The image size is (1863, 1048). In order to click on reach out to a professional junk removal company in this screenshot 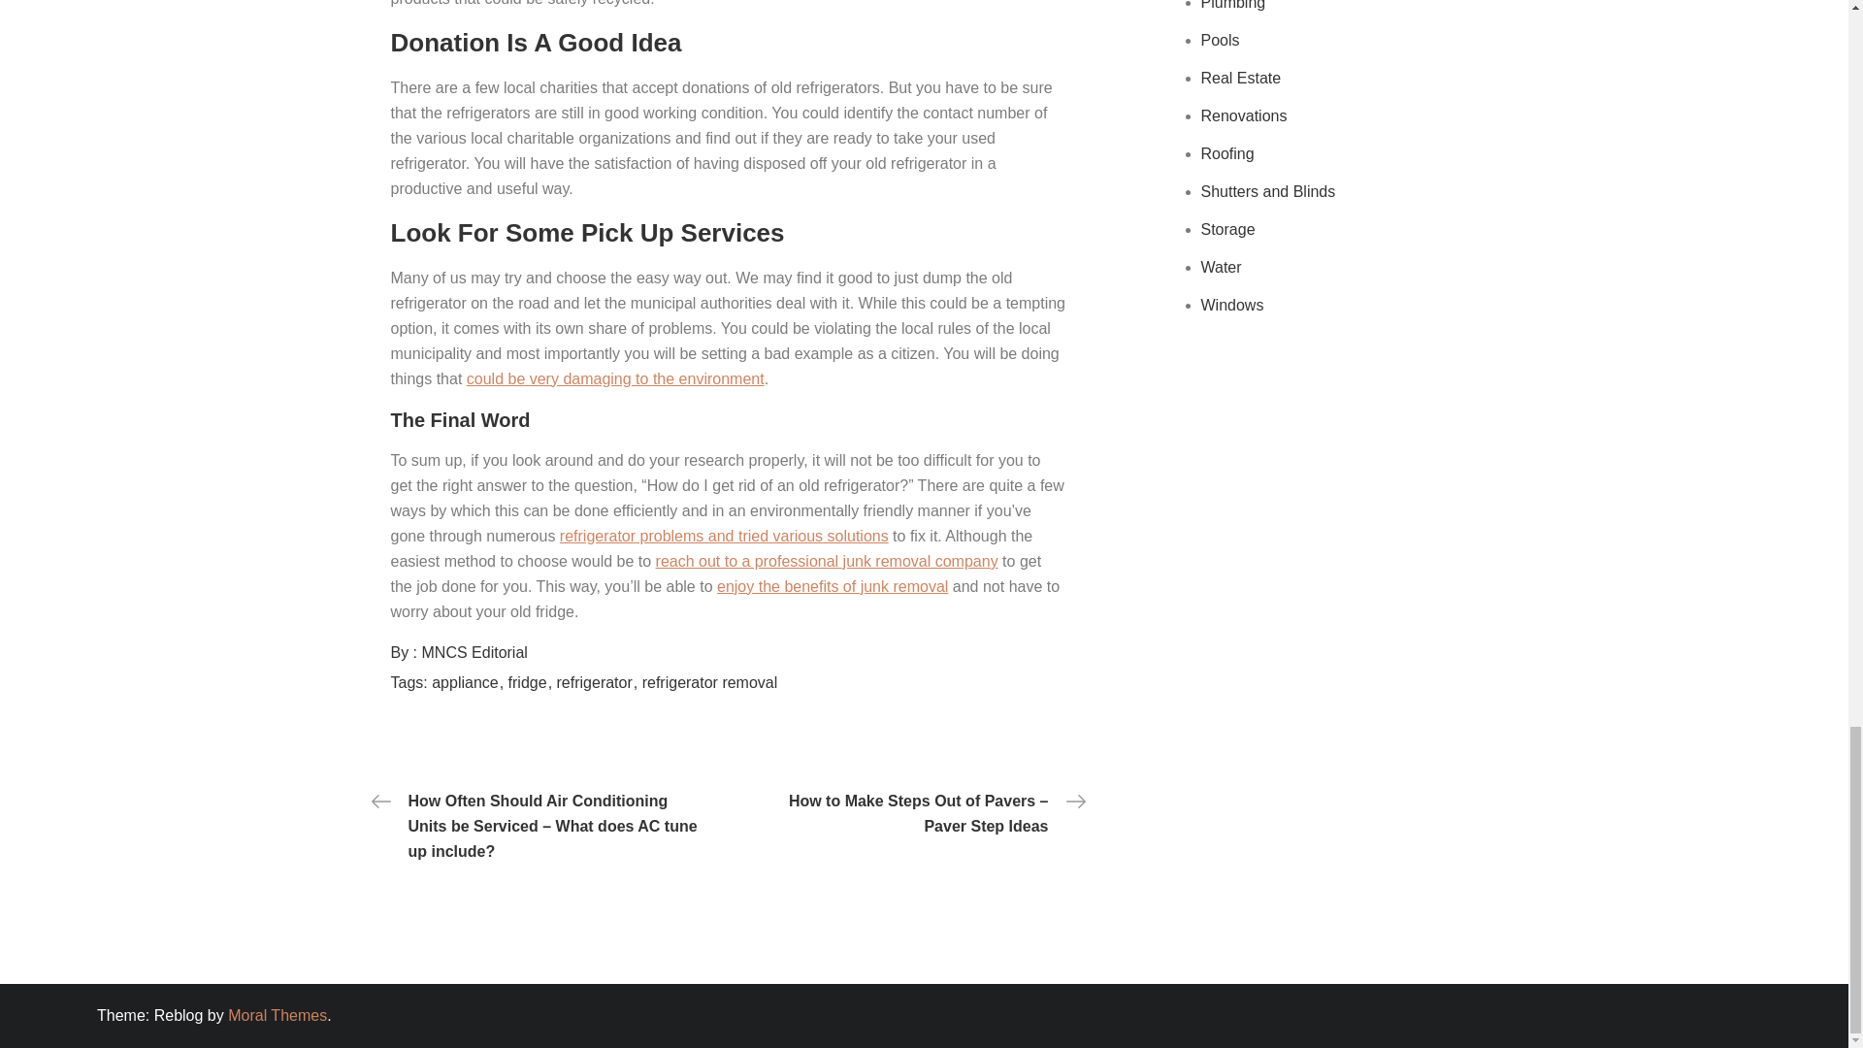, I will do `click(827, 561)`.